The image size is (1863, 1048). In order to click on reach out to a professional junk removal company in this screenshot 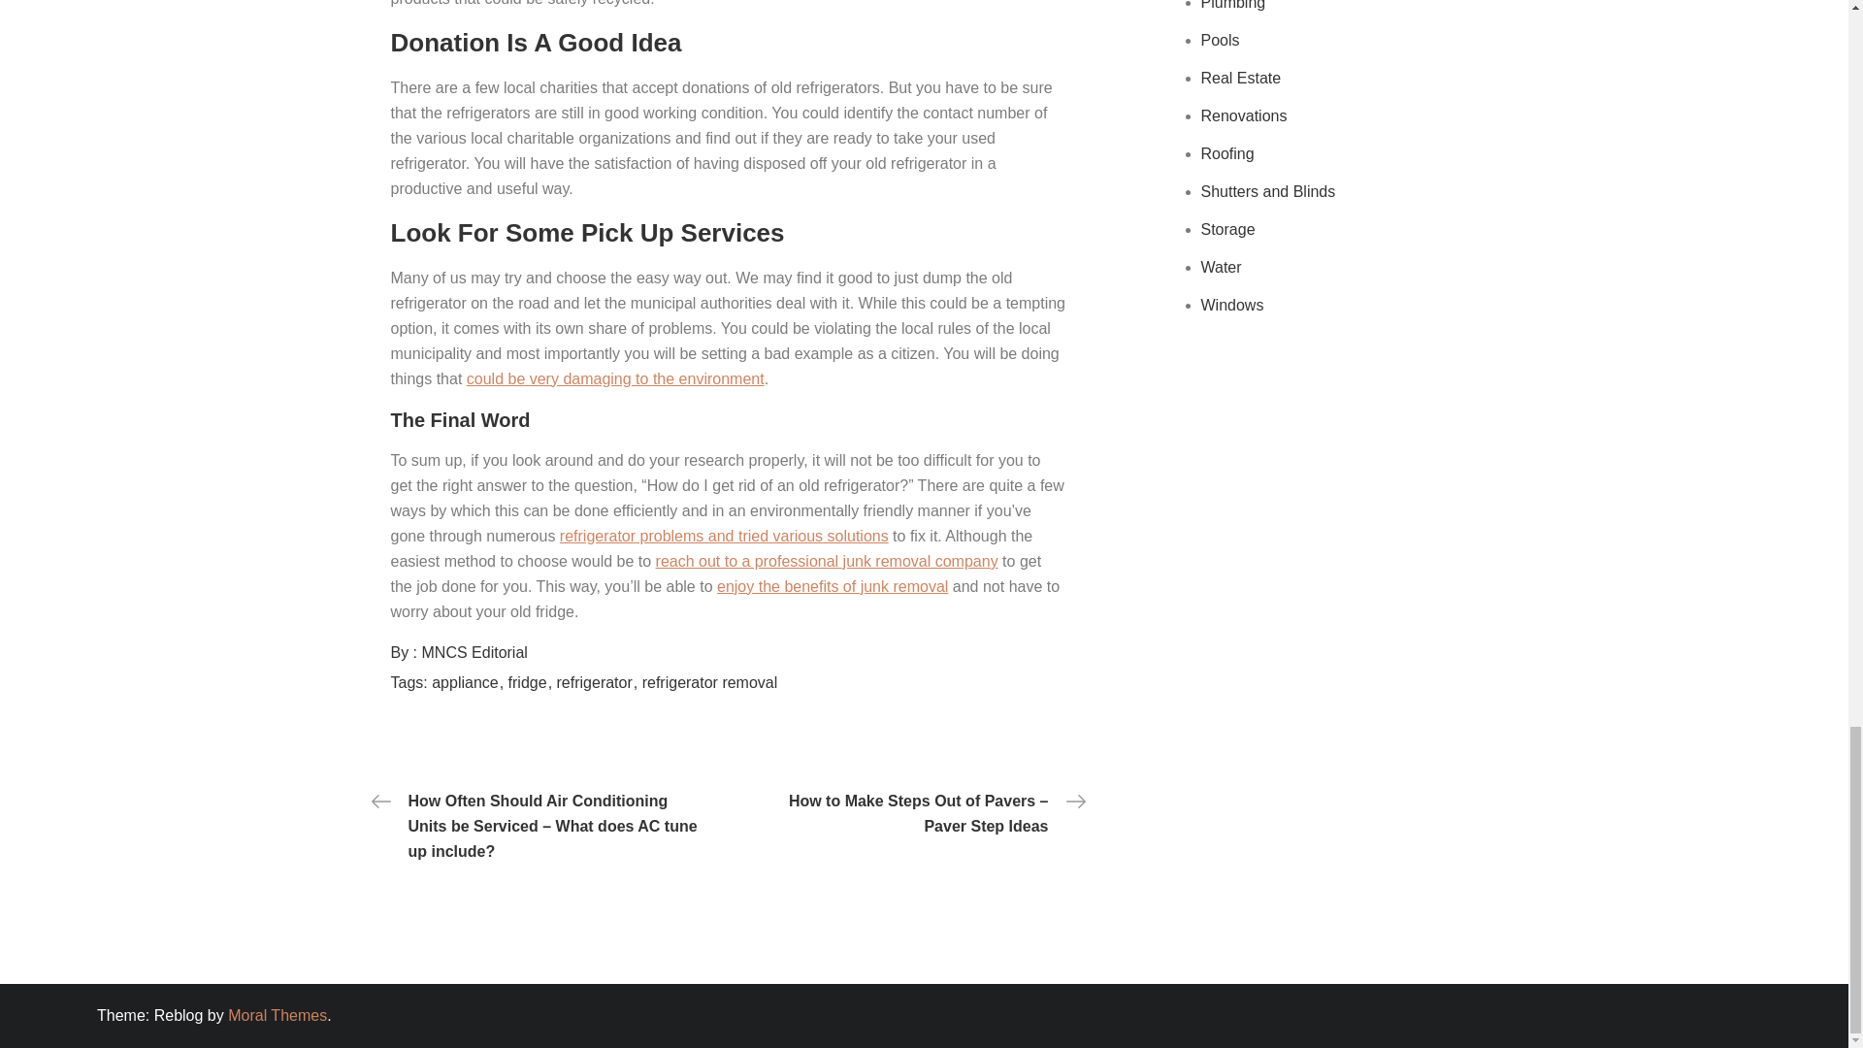, I will do `click(827, 561)`.